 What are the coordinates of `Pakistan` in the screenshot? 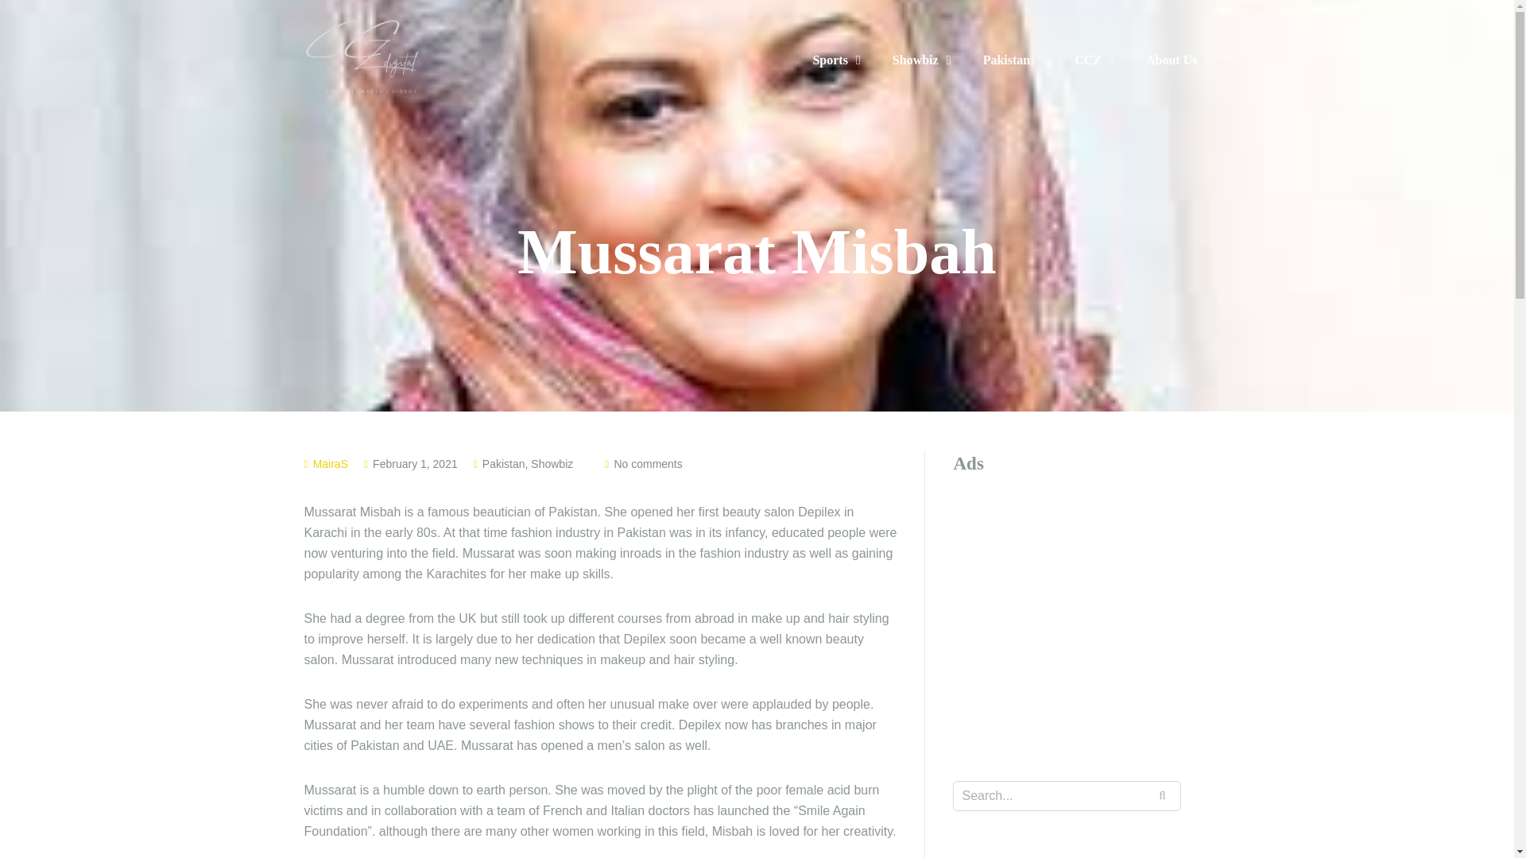 It's located at (1013, 60).